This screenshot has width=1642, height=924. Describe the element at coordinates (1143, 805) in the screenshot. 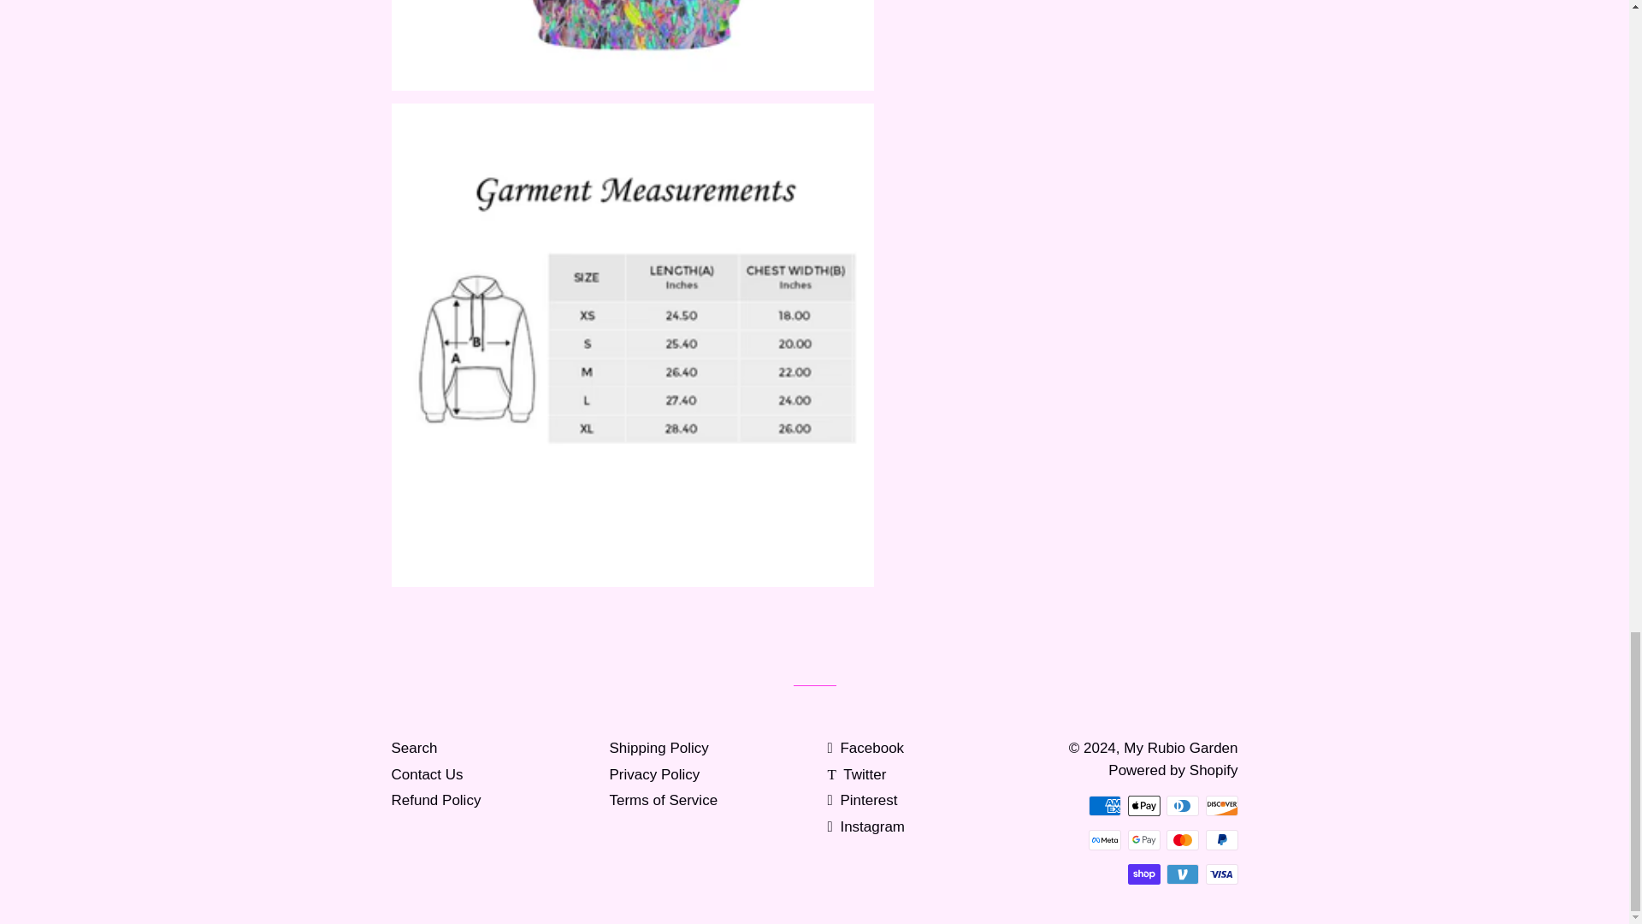

I see `Apple Pay` at that location.